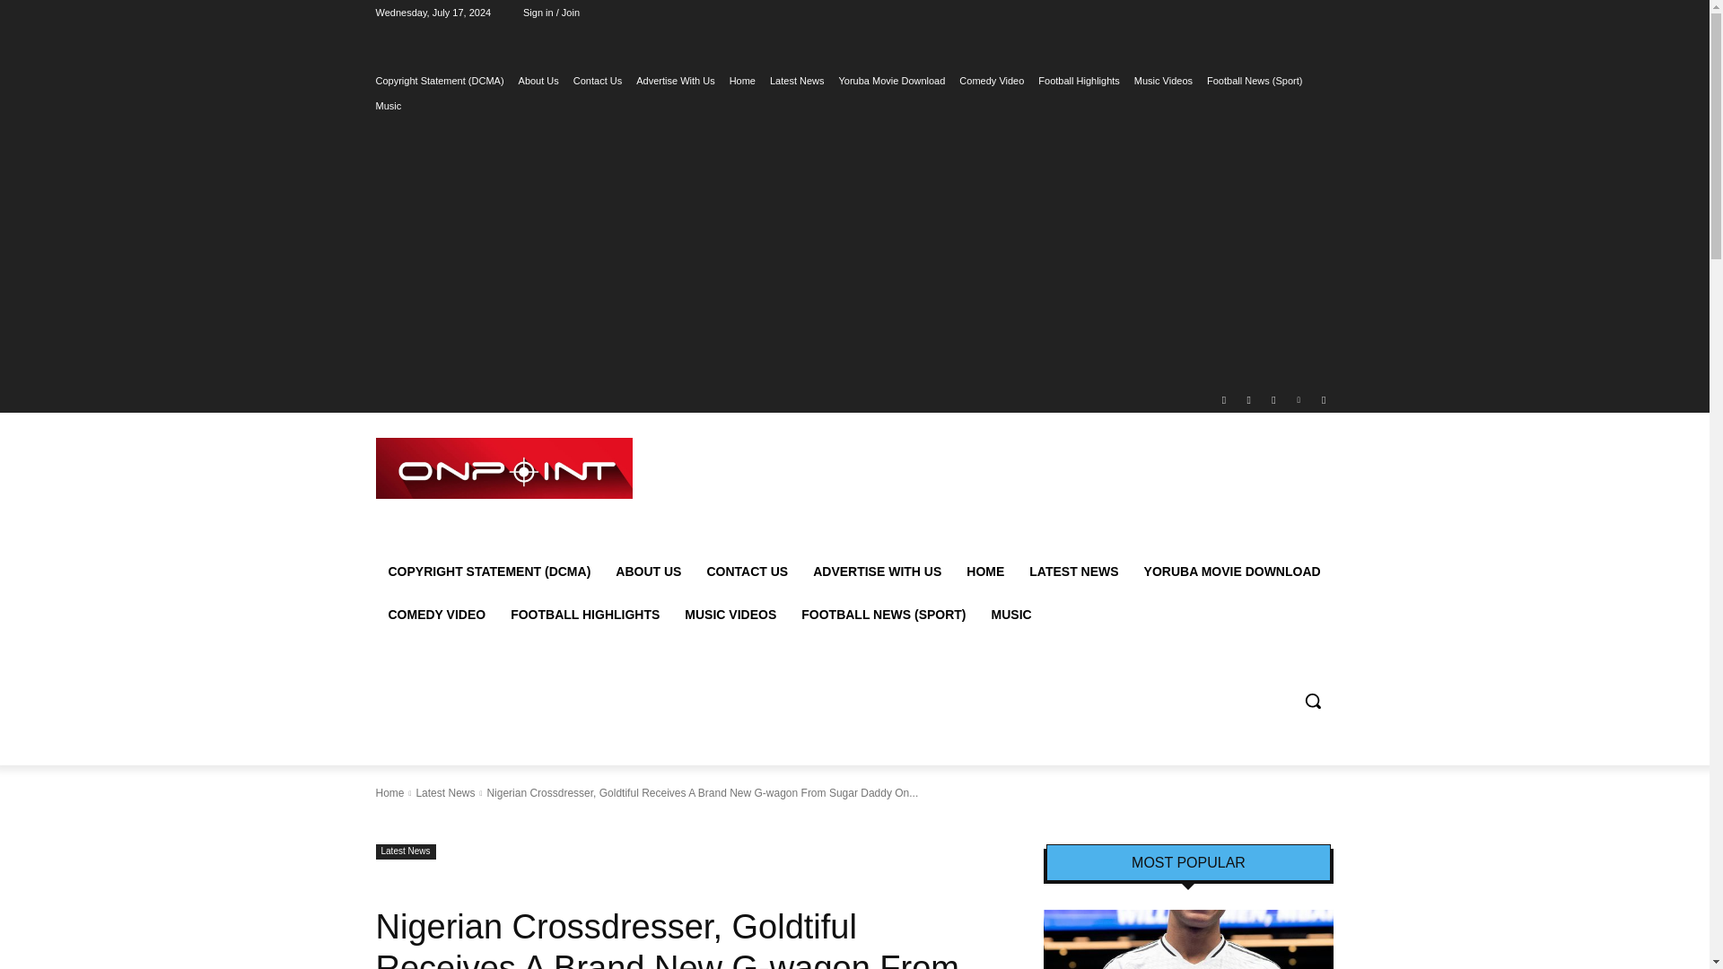 The image size is (1723, 969). I want to click on Home, so click(742, 80).